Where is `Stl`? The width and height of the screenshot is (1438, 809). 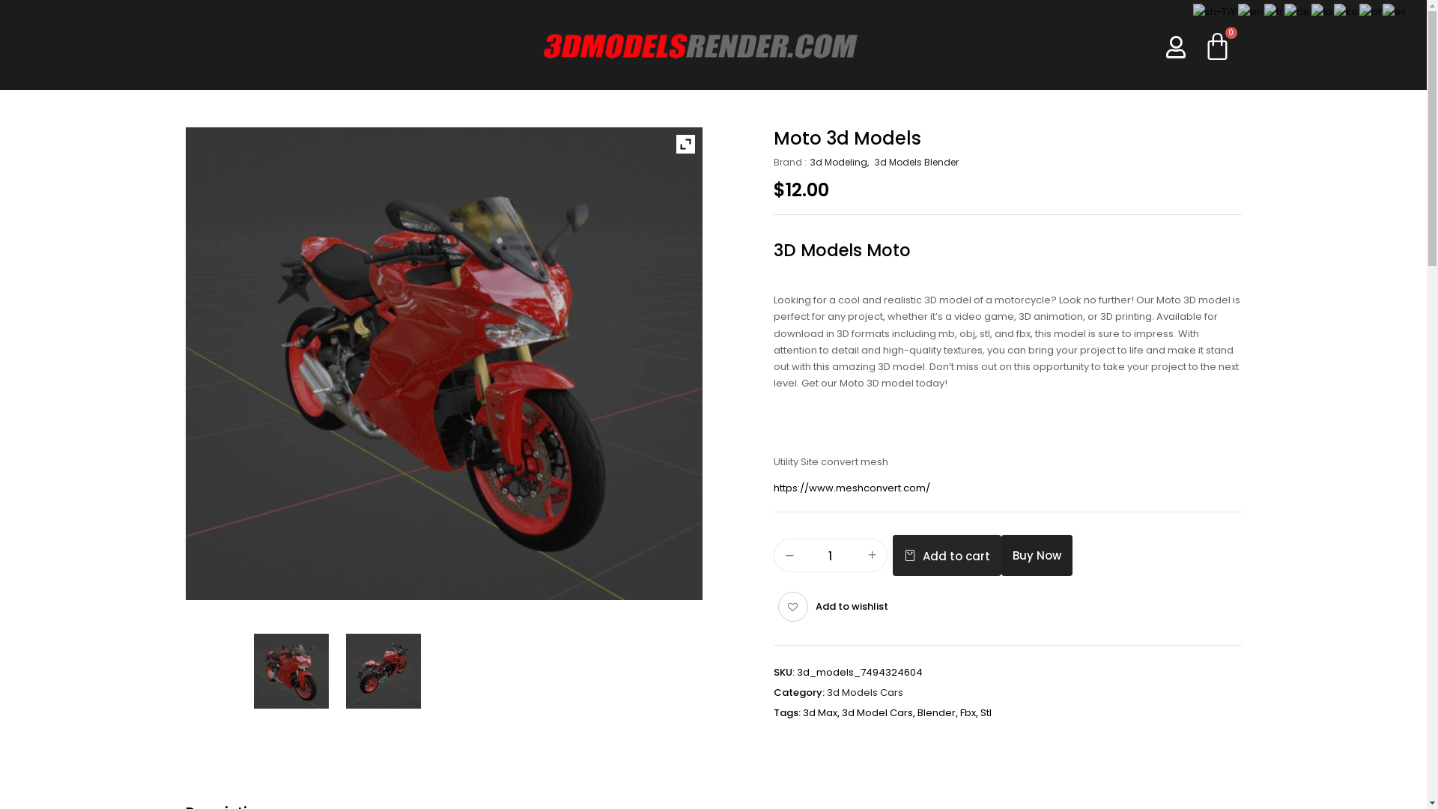 Stl is located at coordinates (986, 713).